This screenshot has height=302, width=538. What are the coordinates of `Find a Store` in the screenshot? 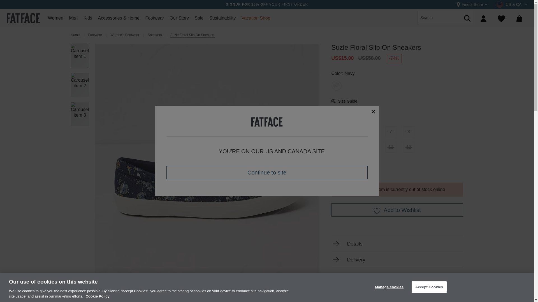 It's located at (472, 4).